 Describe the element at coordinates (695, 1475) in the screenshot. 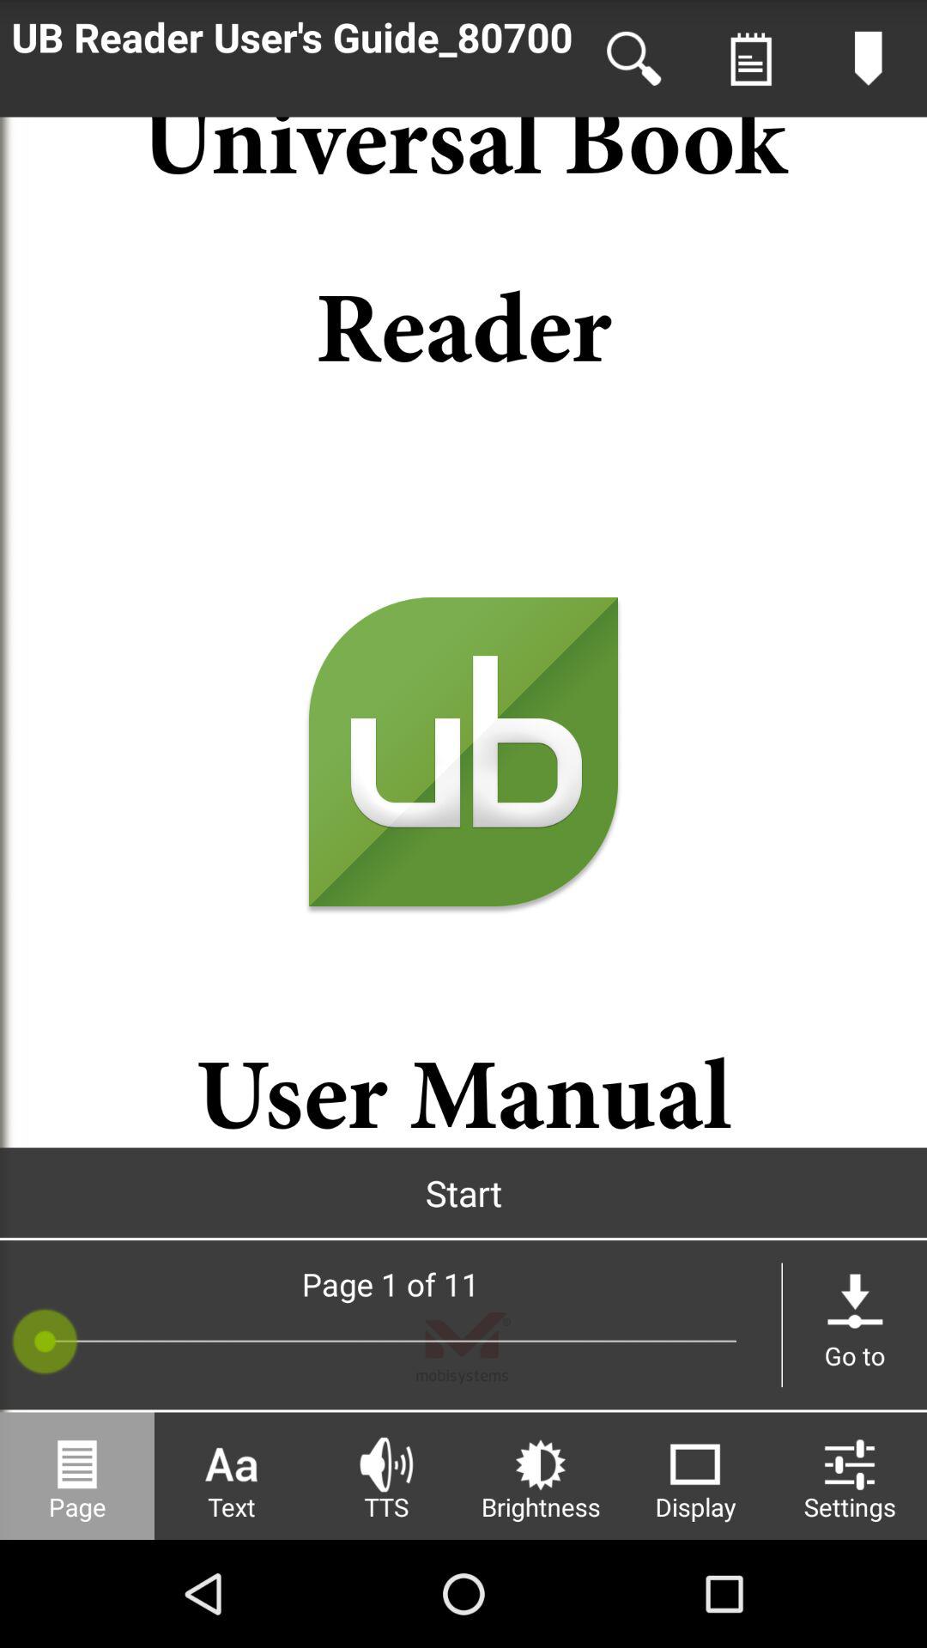

I see `click on the second button from the right side at bottom of the page` at that location.